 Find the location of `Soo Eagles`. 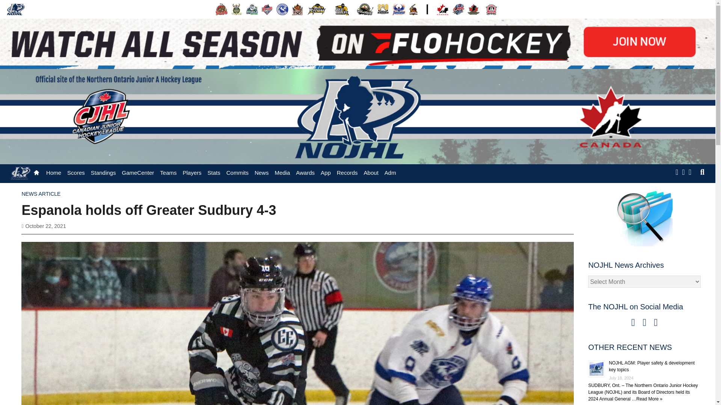

Soo Eagles is located at coordinates (383, 9).